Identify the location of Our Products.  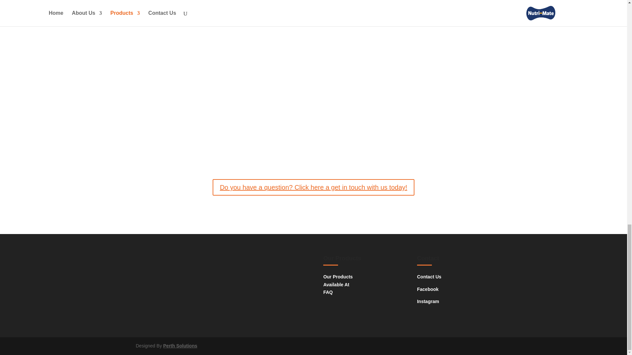
(338, 276).